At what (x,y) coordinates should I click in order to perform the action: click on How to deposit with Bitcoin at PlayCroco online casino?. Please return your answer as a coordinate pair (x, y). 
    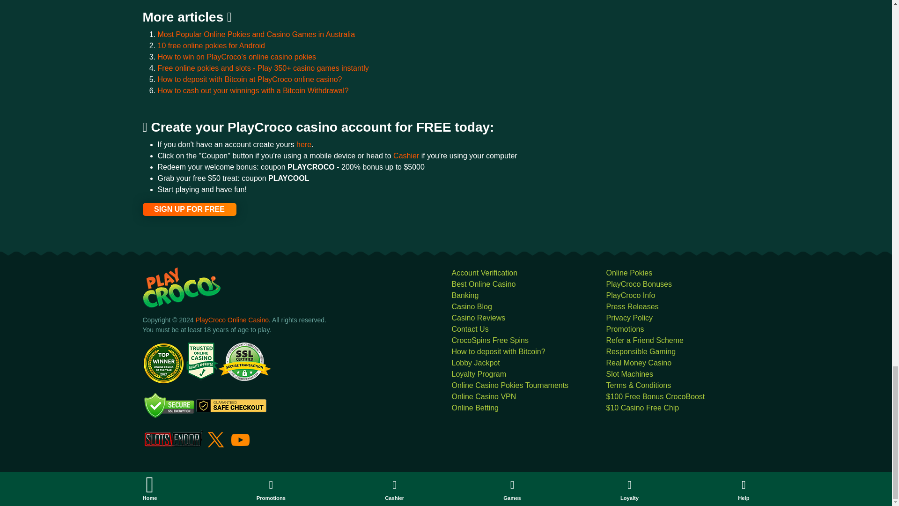
    Looking at the image, I should click on (249, 79).